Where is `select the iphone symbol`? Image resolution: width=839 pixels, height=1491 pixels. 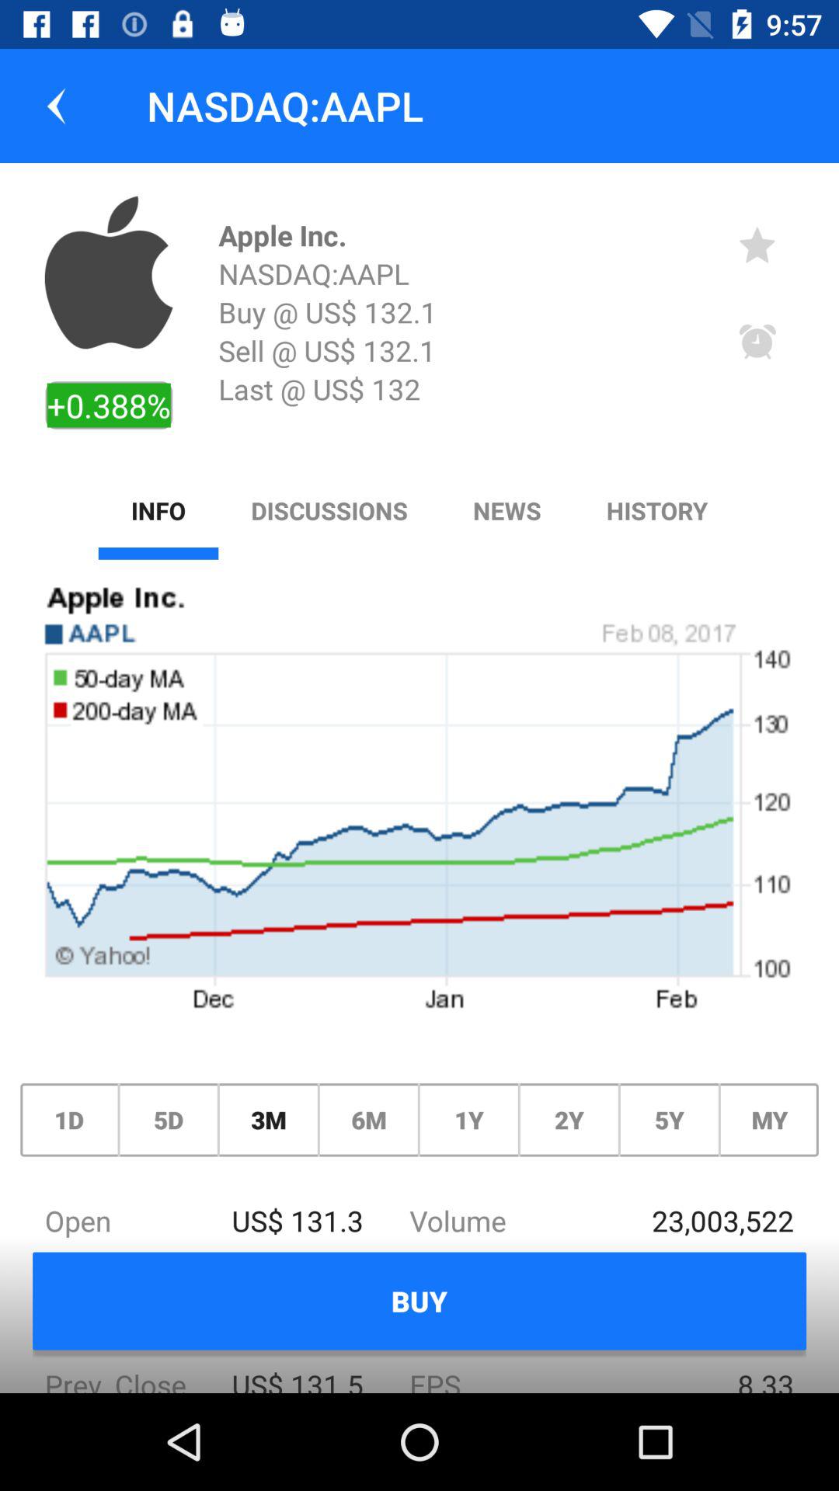 select the iphone symbol is located at coordinates (109, 272).